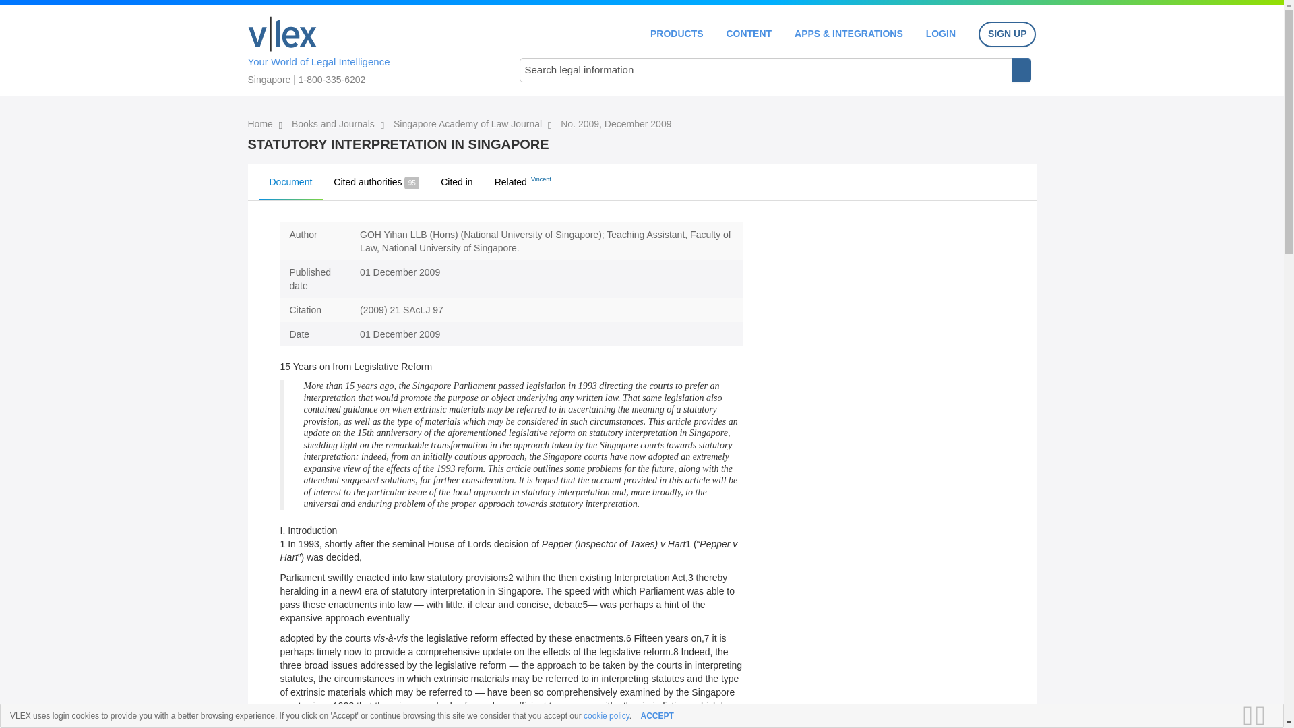  Describe the element at coordinates (469, 124) in the screenshot. I see `Singapore Academy of Law Journal` at that location.